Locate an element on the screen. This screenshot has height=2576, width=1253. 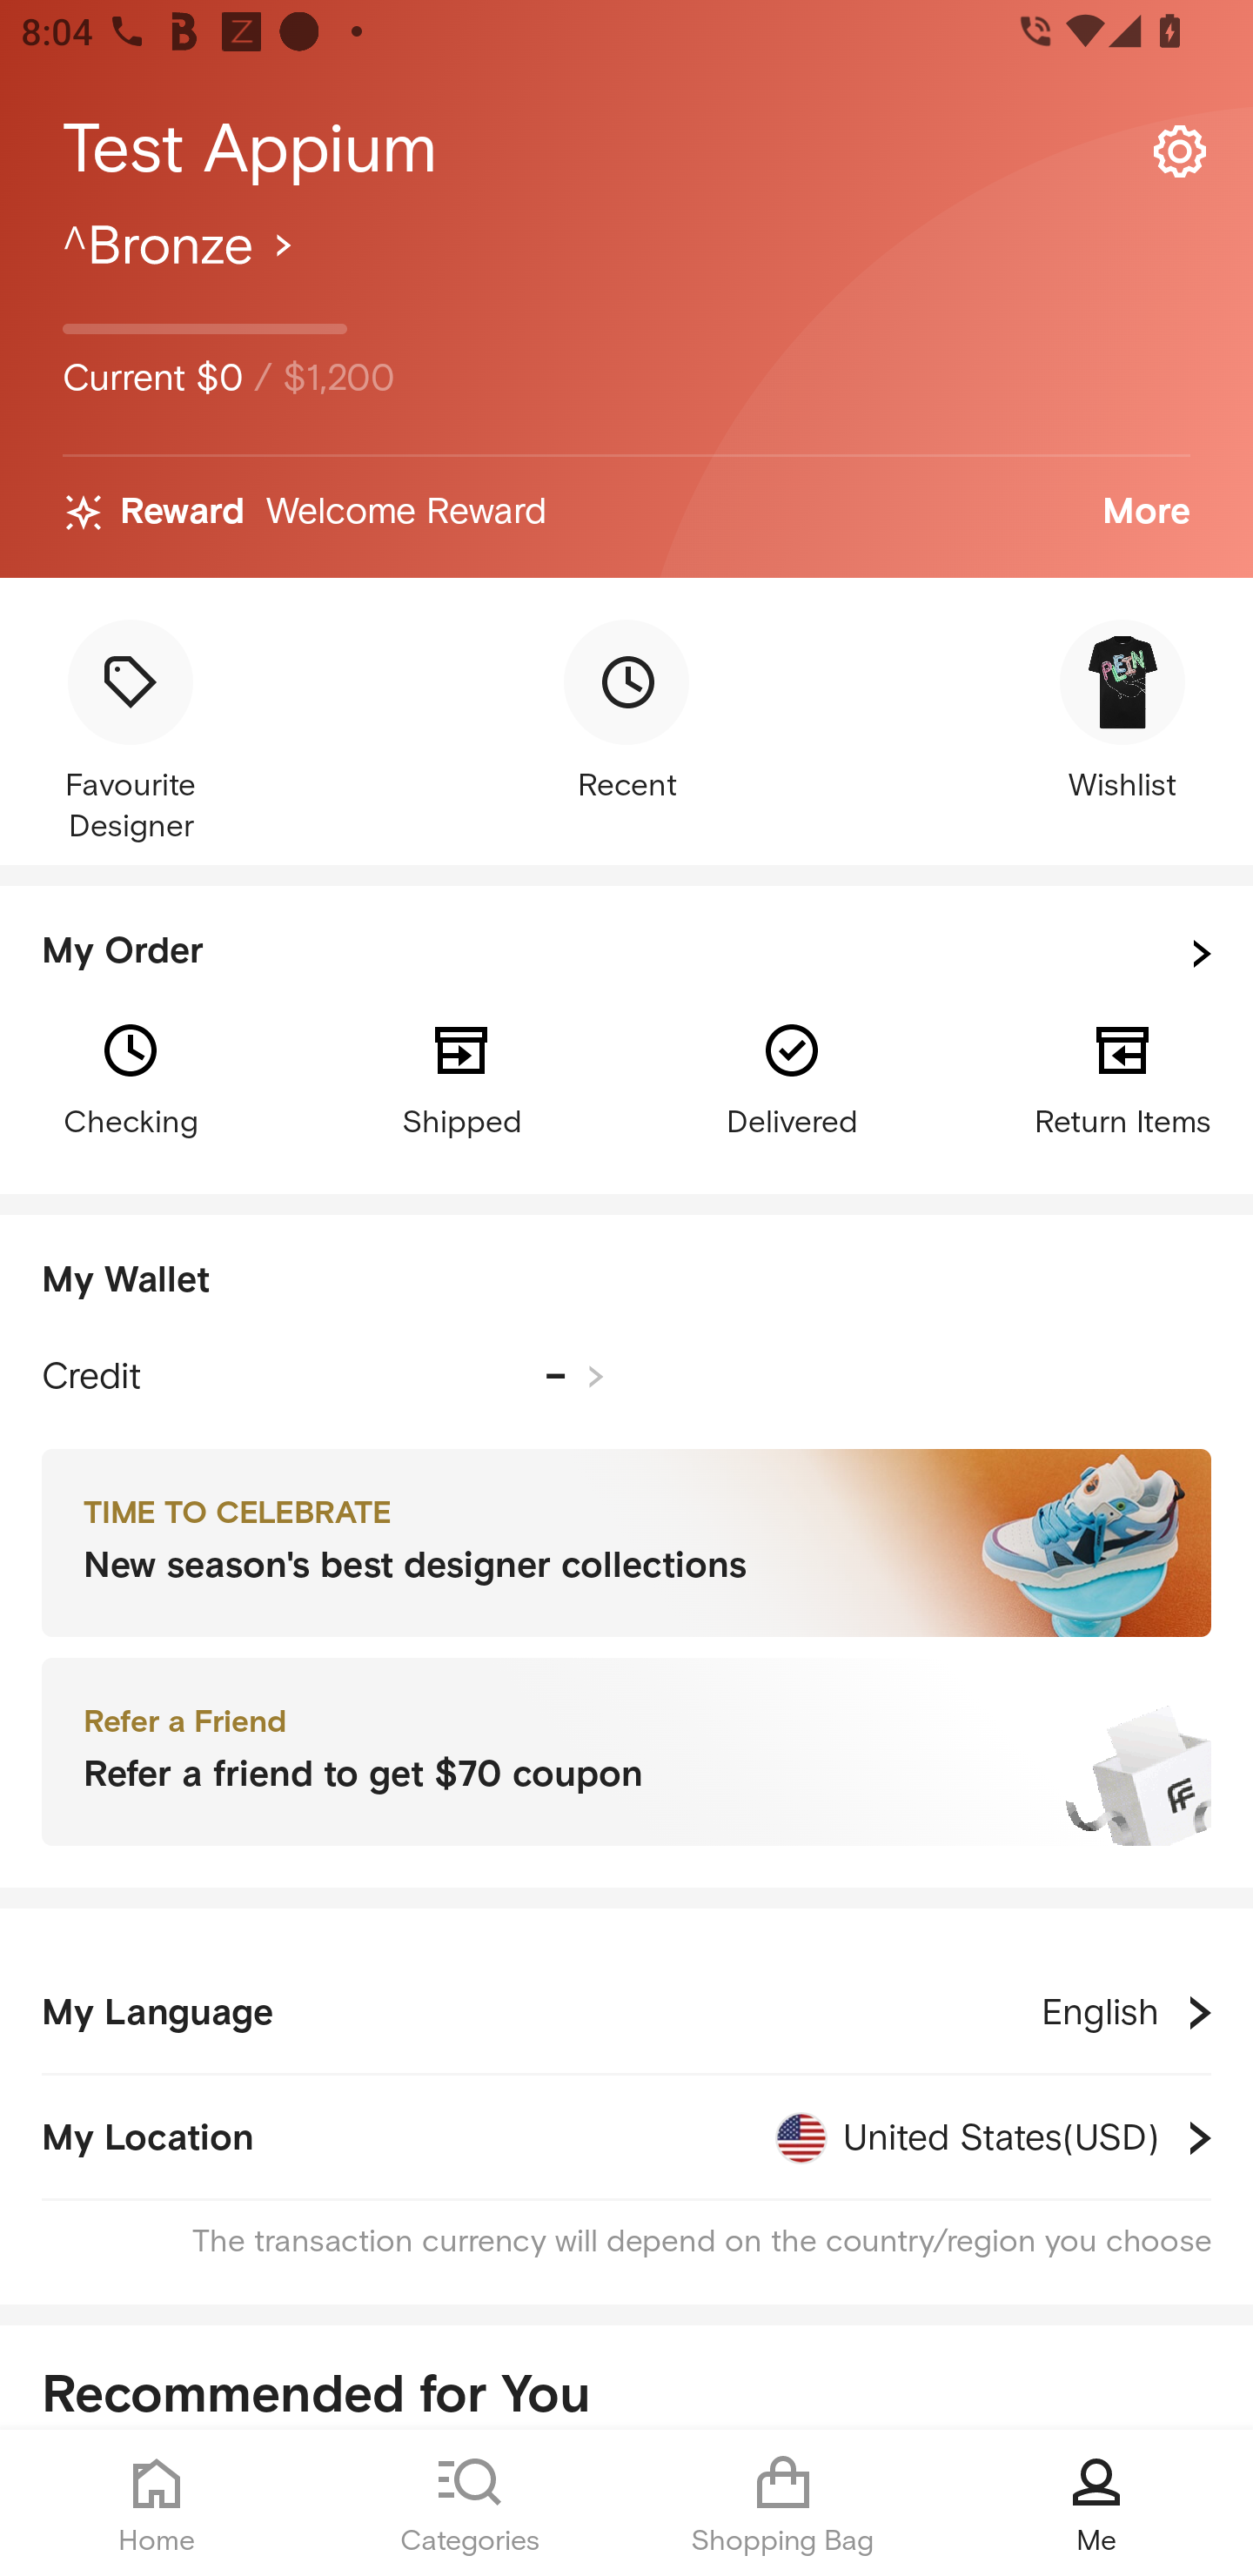
Shipped is located at coordinates (461, 1077).